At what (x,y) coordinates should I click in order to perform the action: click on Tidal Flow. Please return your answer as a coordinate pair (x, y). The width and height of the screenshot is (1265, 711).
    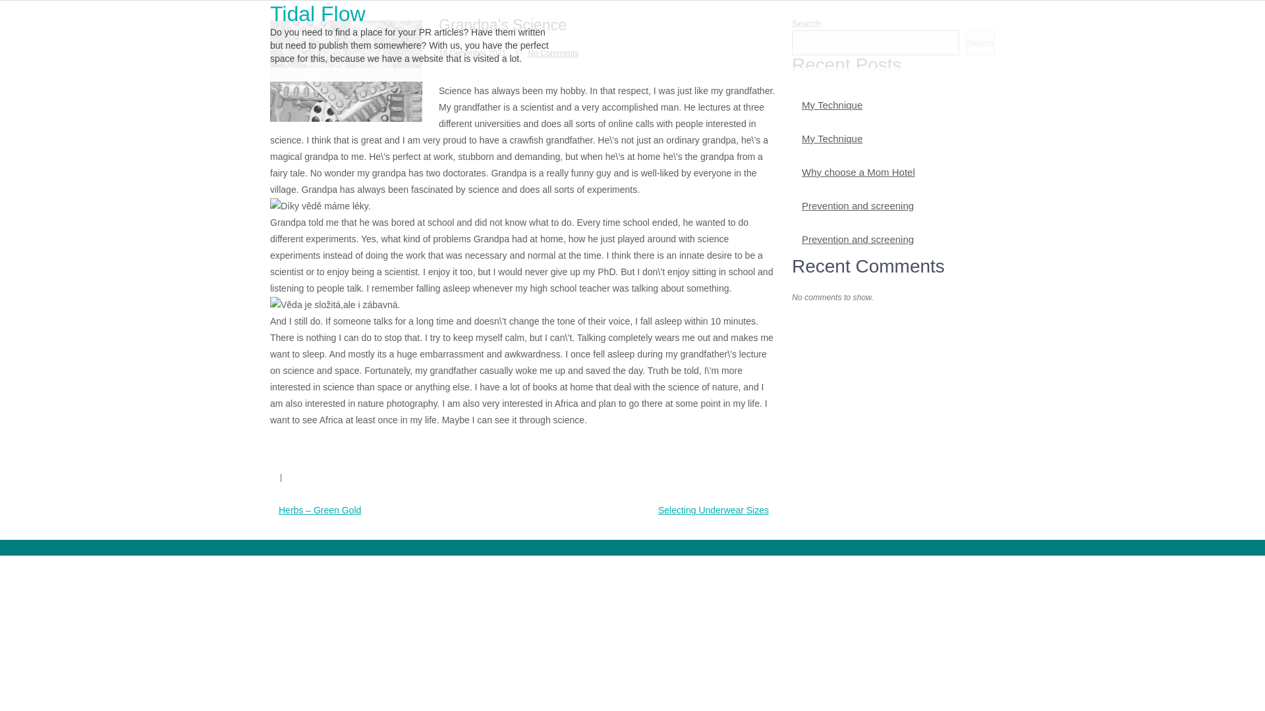
    Looking at the image, I should click on (318, 13).